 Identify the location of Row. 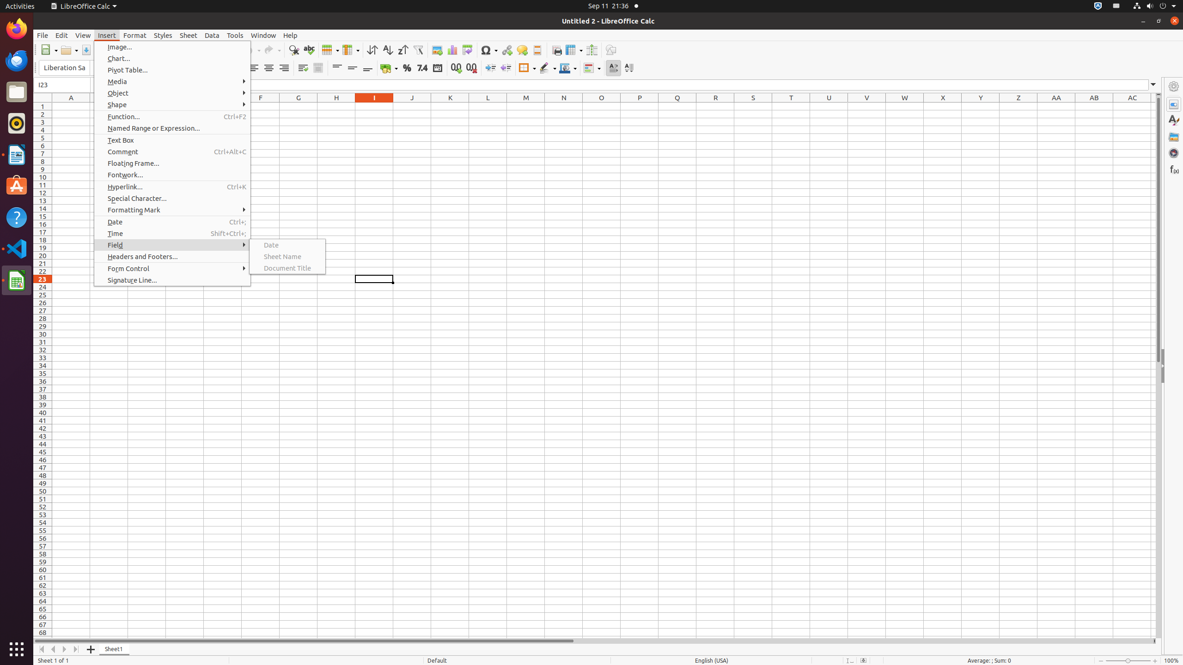
(330, 50).